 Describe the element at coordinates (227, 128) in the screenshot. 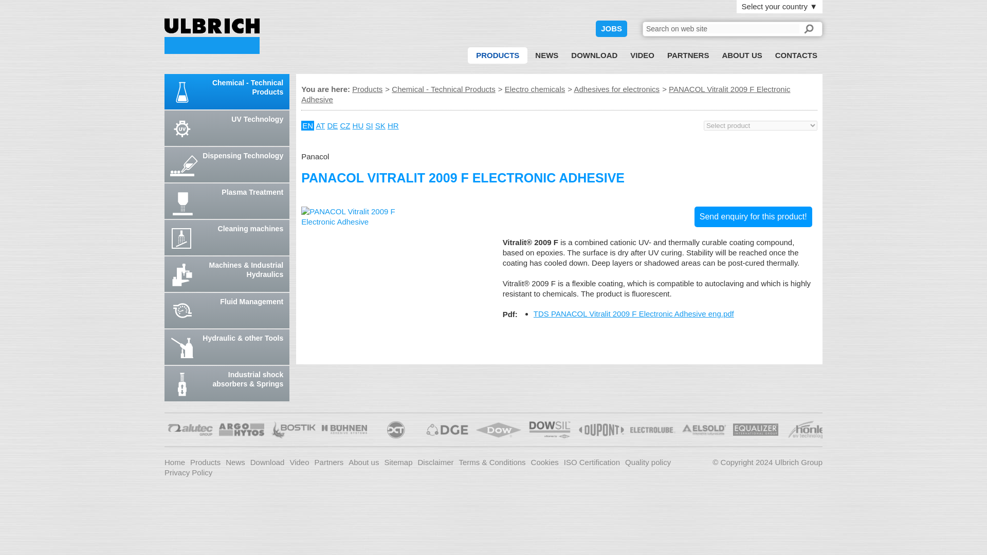

I see `UV Technology` at that location.